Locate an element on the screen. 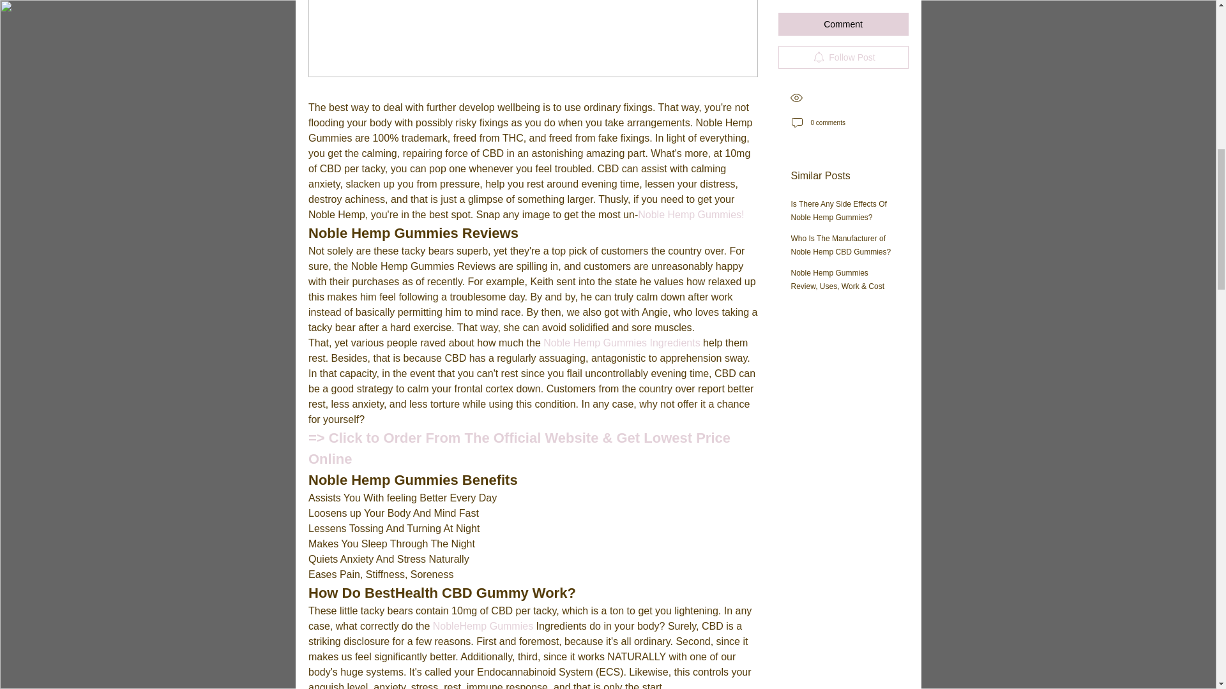  Noble Hemp Gummies! is located at coordinates (691, 214).